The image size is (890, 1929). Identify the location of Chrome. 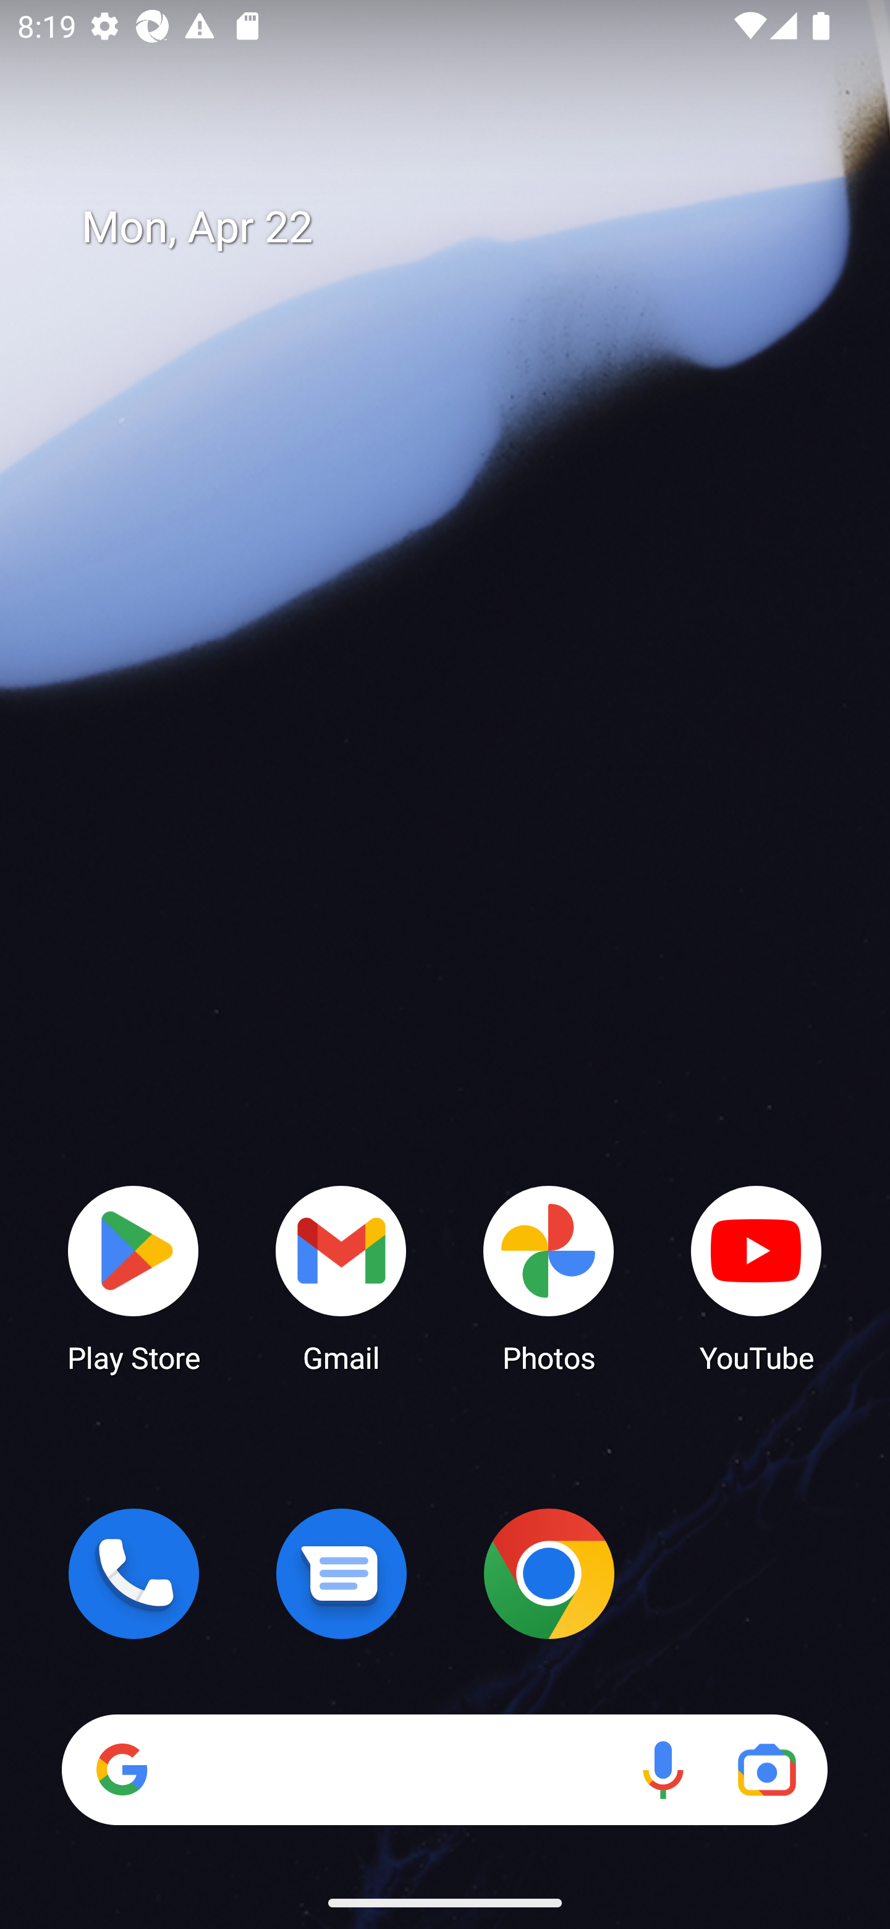
(549, 1573).